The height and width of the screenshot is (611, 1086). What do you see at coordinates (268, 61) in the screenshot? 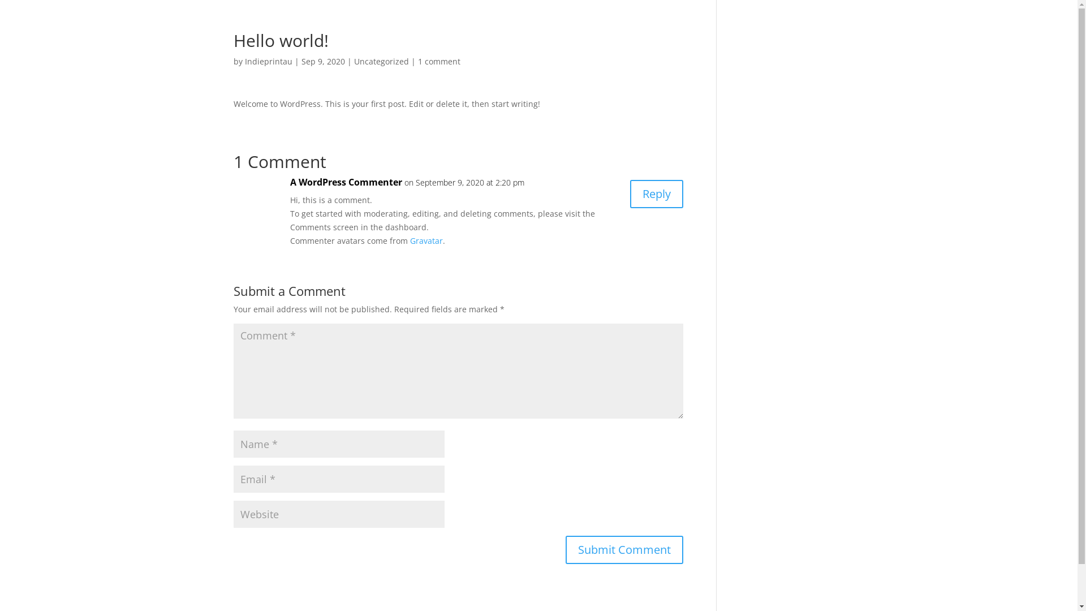
I see `Indieprintau` at bounding box center [268, 61].